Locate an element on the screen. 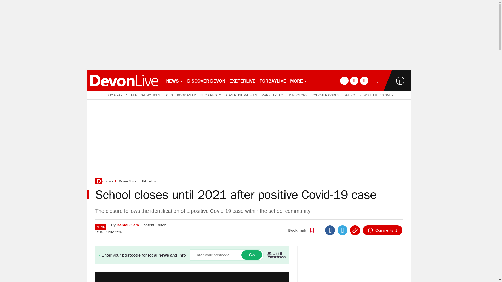 This screenshot has width=502, height=282. twitter is located at coordinates (354, 80).